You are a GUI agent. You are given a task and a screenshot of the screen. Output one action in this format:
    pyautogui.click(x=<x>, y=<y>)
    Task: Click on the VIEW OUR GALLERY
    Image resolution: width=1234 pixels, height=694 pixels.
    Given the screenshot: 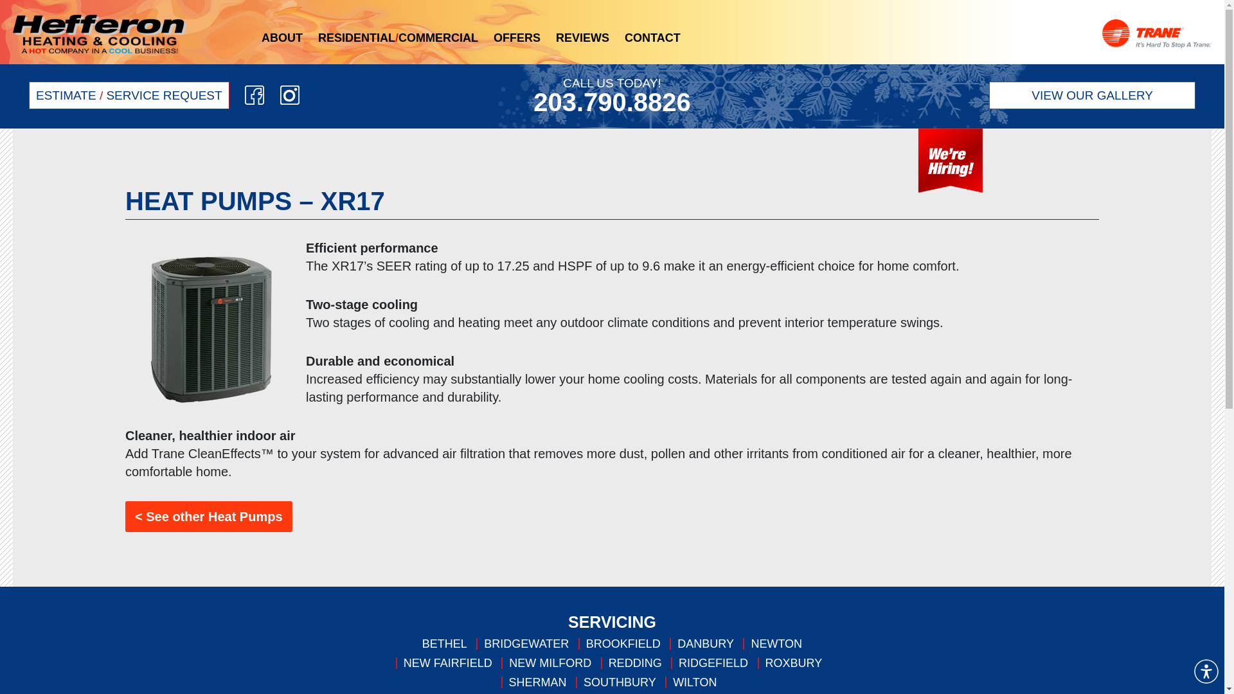 What is the action you would take?
    pyautogui.click(x=1093, y=95)
    